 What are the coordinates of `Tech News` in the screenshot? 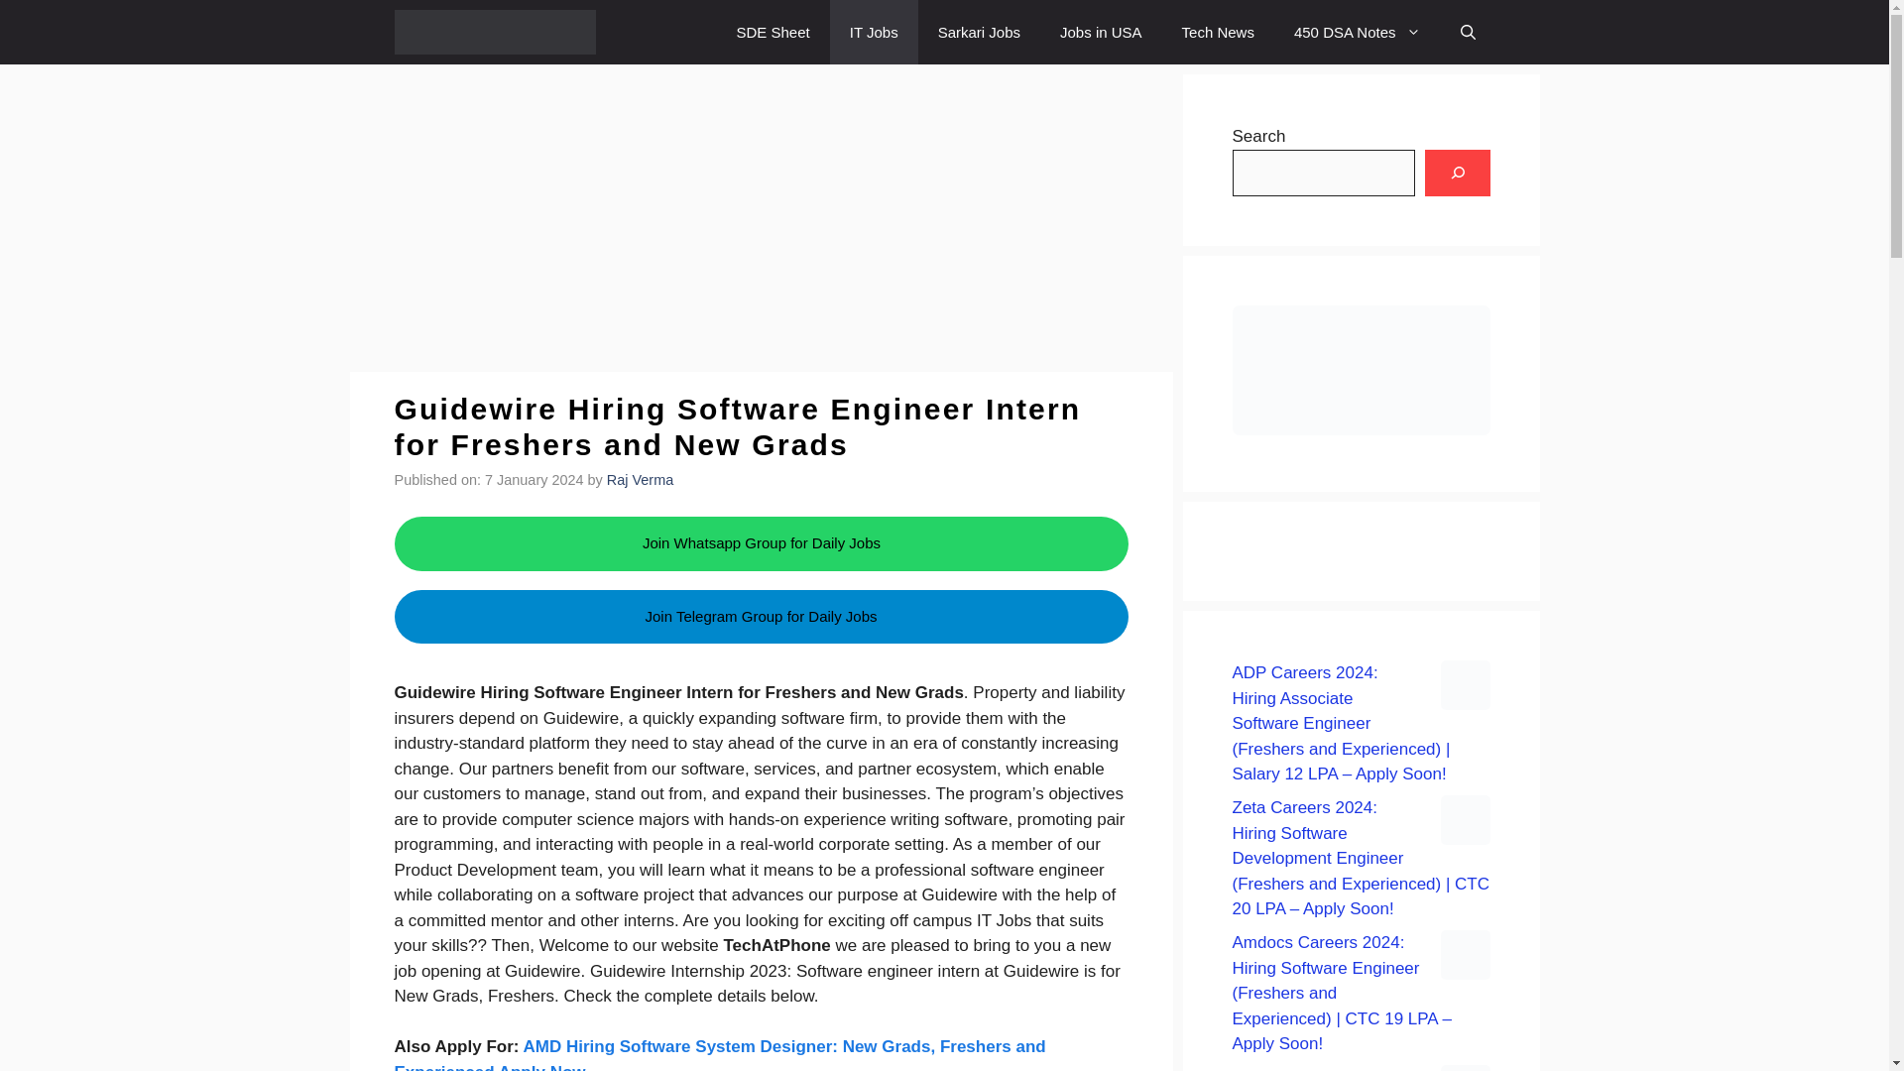 It's located at (1218, 32).